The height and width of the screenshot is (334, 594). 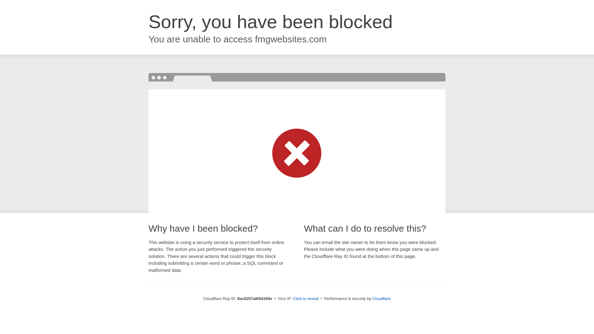 What do you see at coordinates (306, 299) in the screenshot?
I see `Click to reveal` at bounding box center [306, 299].